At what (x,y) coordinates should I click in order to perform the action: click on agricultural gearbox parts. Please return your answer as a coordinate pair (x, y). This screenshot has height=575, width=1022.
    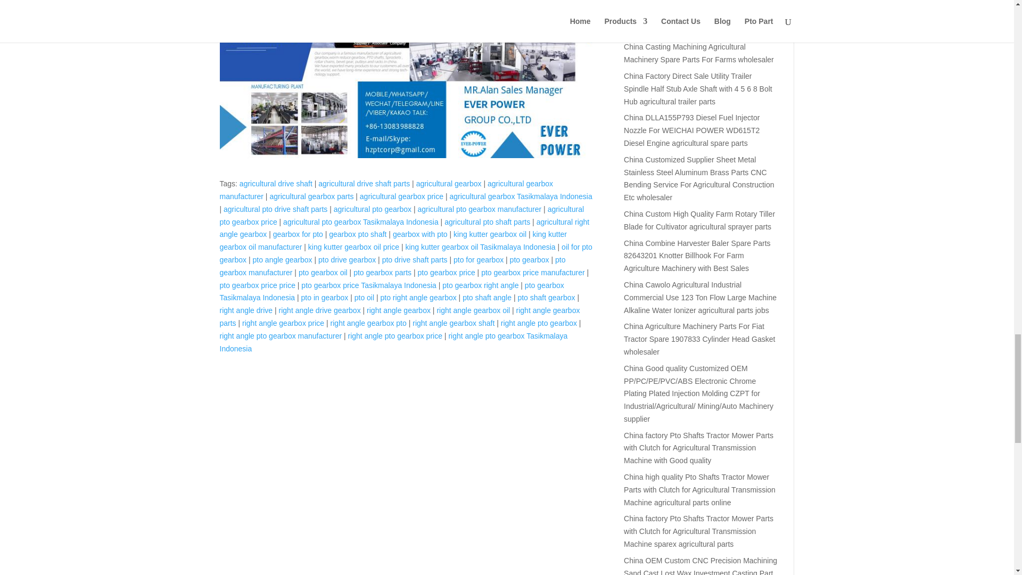
    Looking at the image, I should click on (311, 196).